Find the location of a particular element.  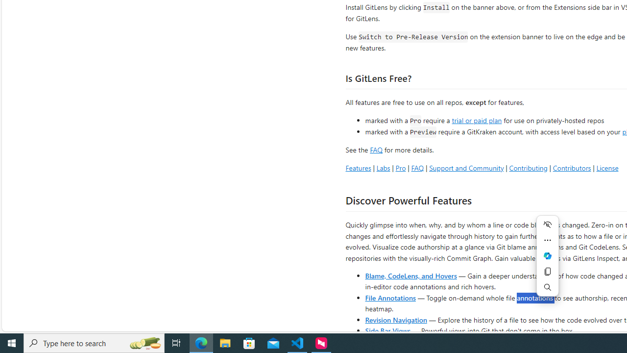

License is located at coordinates (607, 168).